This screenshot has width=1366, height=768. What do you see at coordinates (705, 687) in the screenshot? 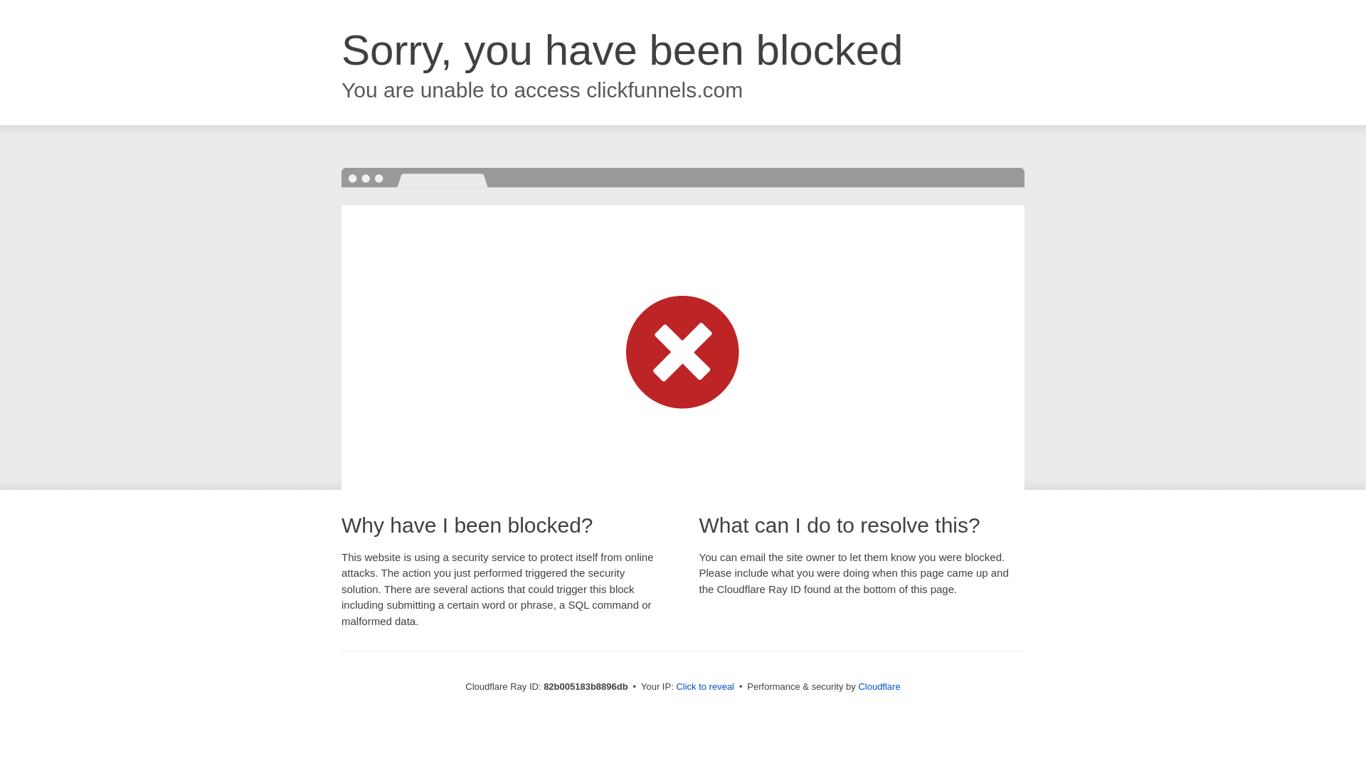
I see `Click to reveal` at bounding box center [705, 687].